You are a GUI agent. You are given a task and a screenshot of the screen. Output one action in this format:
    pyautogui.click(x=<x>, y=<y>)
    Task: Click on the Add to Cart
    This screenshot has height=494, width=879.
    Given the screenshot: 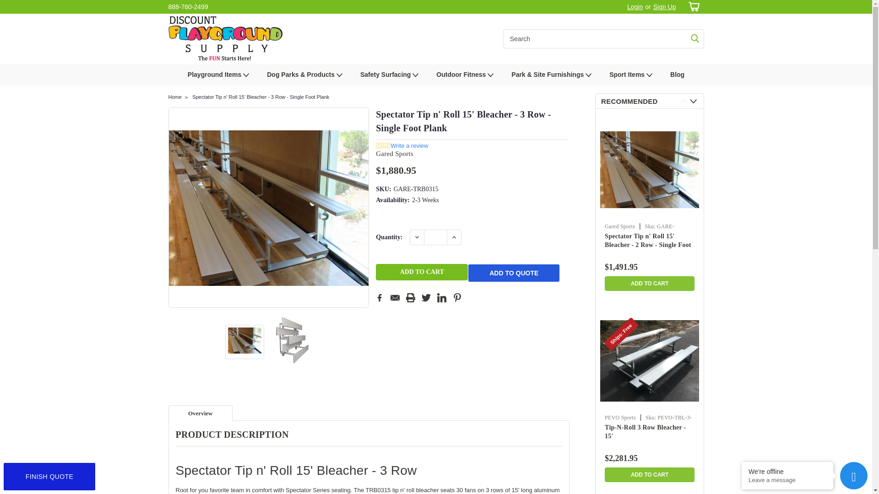 What is the action you would take?
    pyautogui.click(x=422, y=272)
    